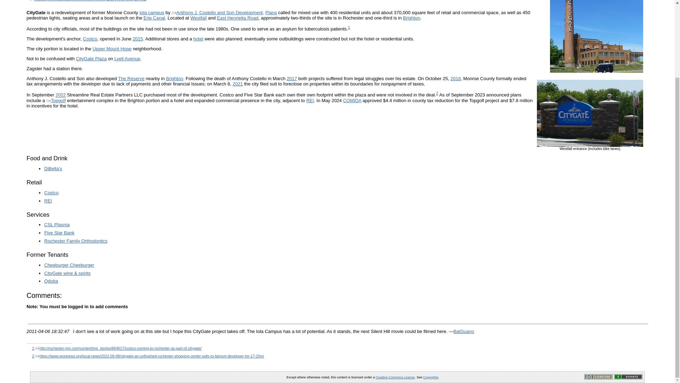 The height and width of the screenshot is (383, 680). Describe the element at coordinates (127, 58) in the screenshot. I see `Lyell Avenue` at that location.